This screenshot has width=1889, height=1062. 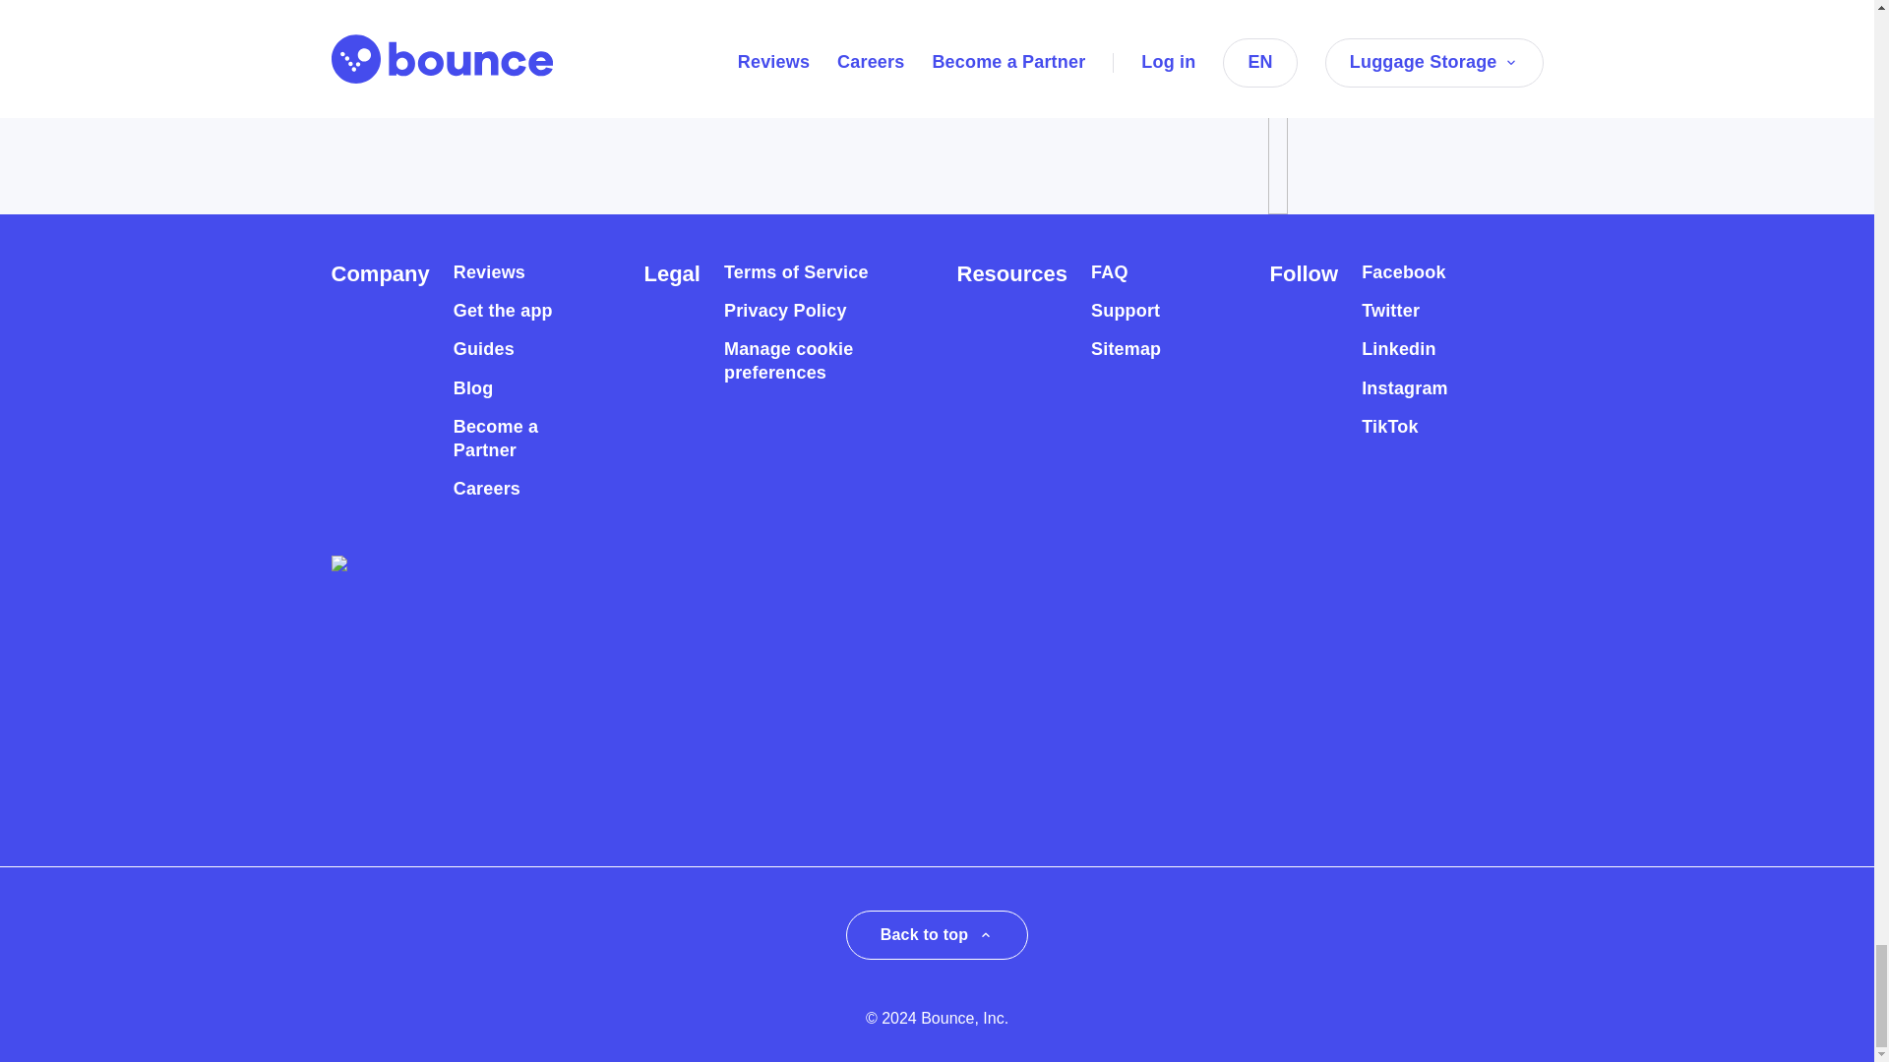 I want to click on Guides, so click(x=483, y=350).